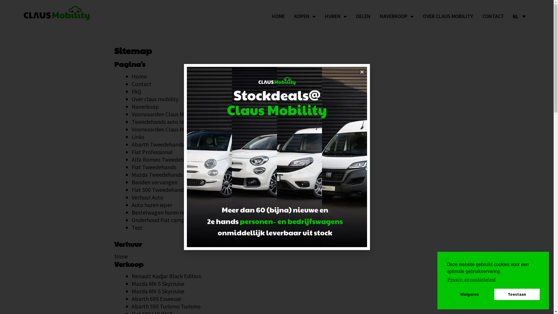 The height and width of the screenshot is (314, 558). What do you see at coordinates (158, 144) in the screenshot?
I see `Abarth Tweedehands` at bounding box center [158, 144].